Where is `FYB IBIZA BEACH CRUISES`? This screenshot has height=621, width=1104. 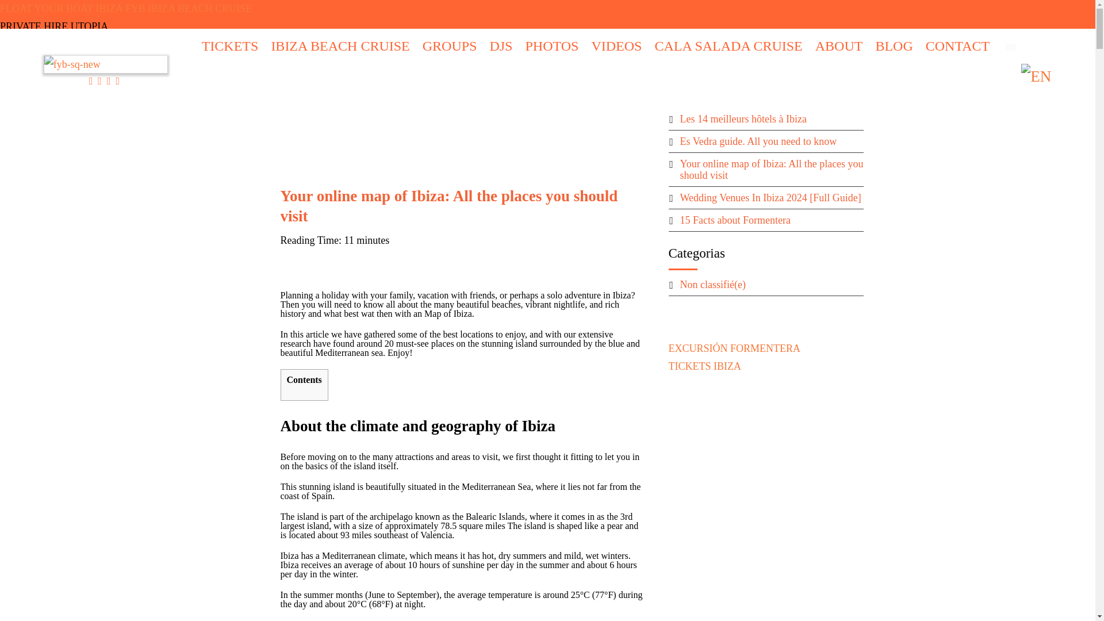
FYB IBIZA BEACH CRUISES is located at coordinates (498, 15).